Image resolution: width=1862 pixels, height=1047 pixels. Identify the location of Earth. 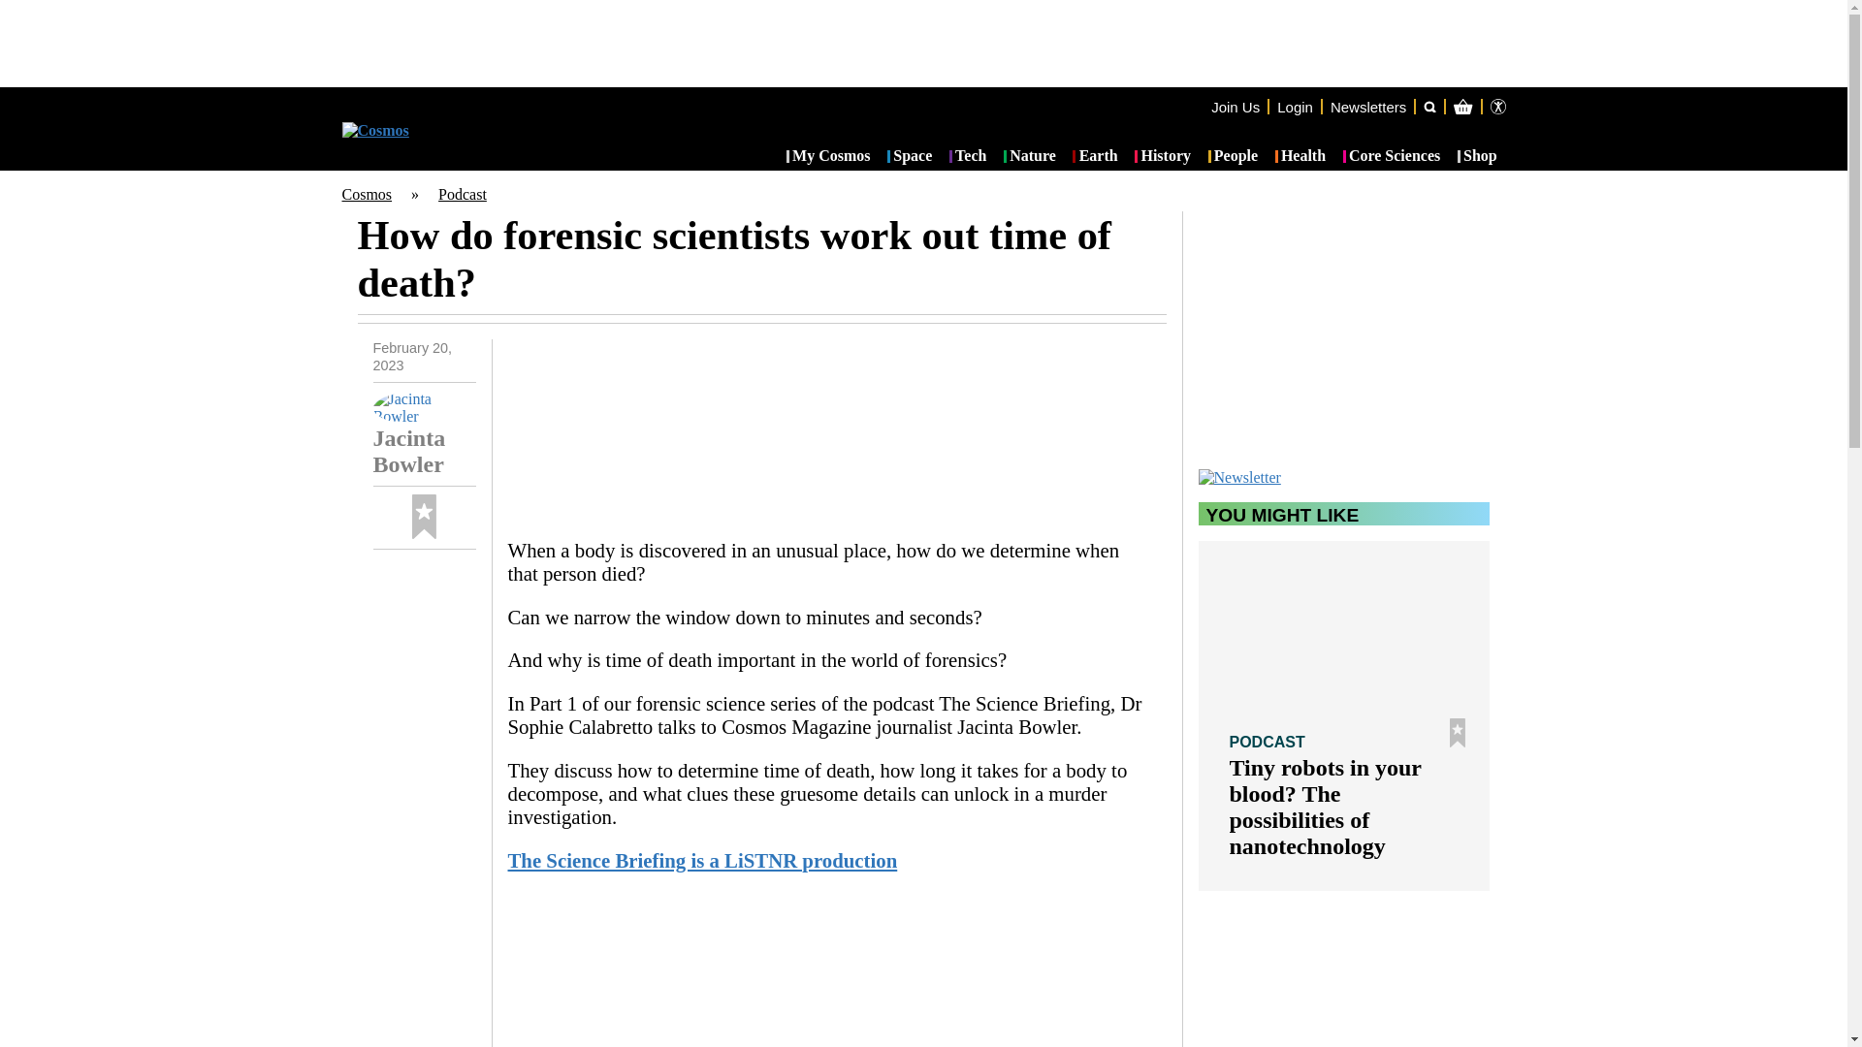
(1094, 157).